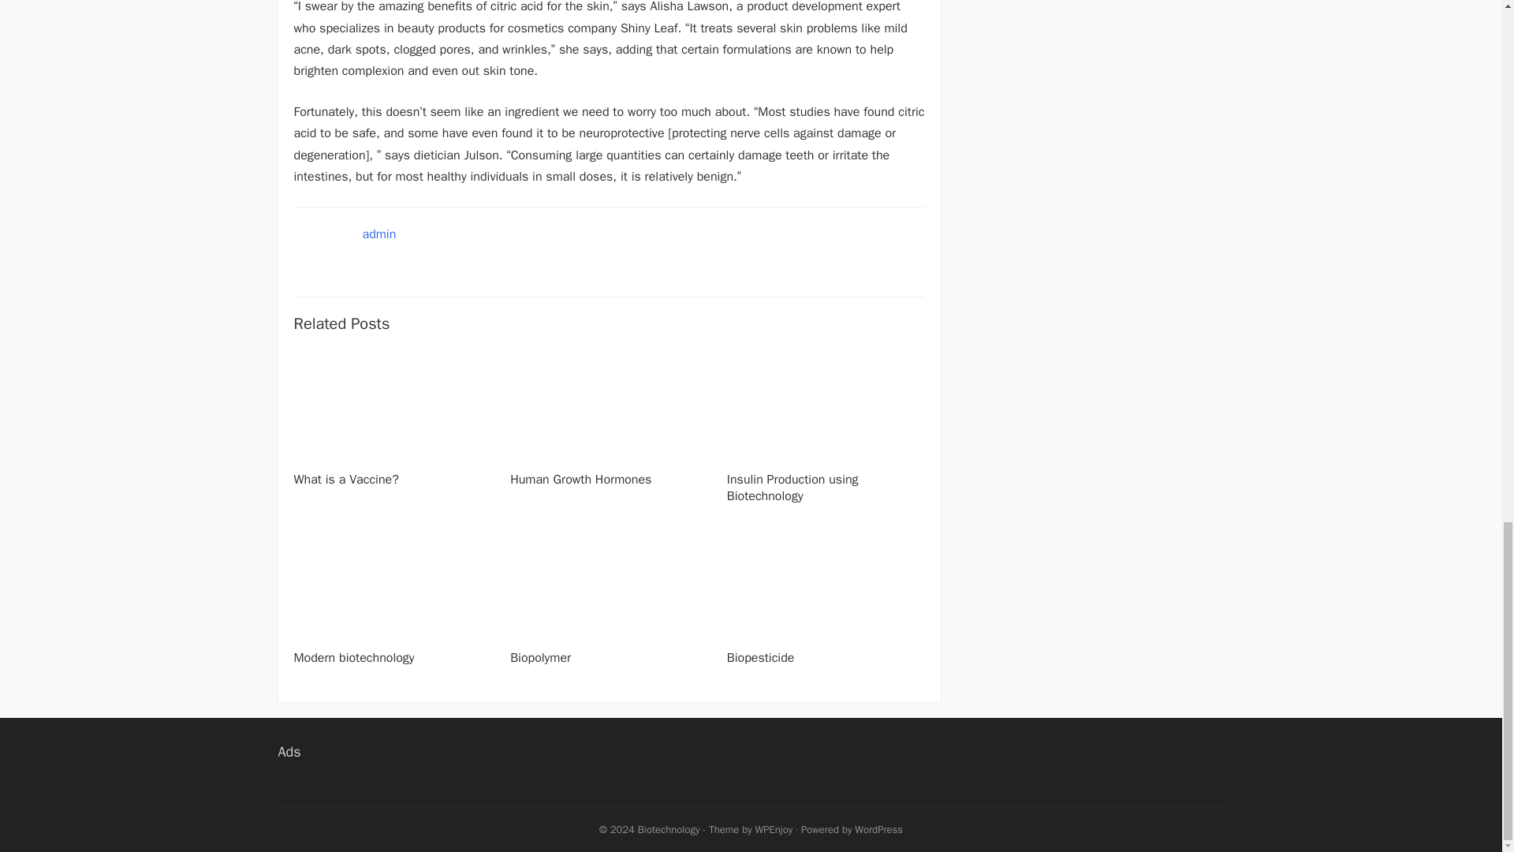 The image size is (1514, 852). I want to click on What is a Vaccine?, so click(345, 480).